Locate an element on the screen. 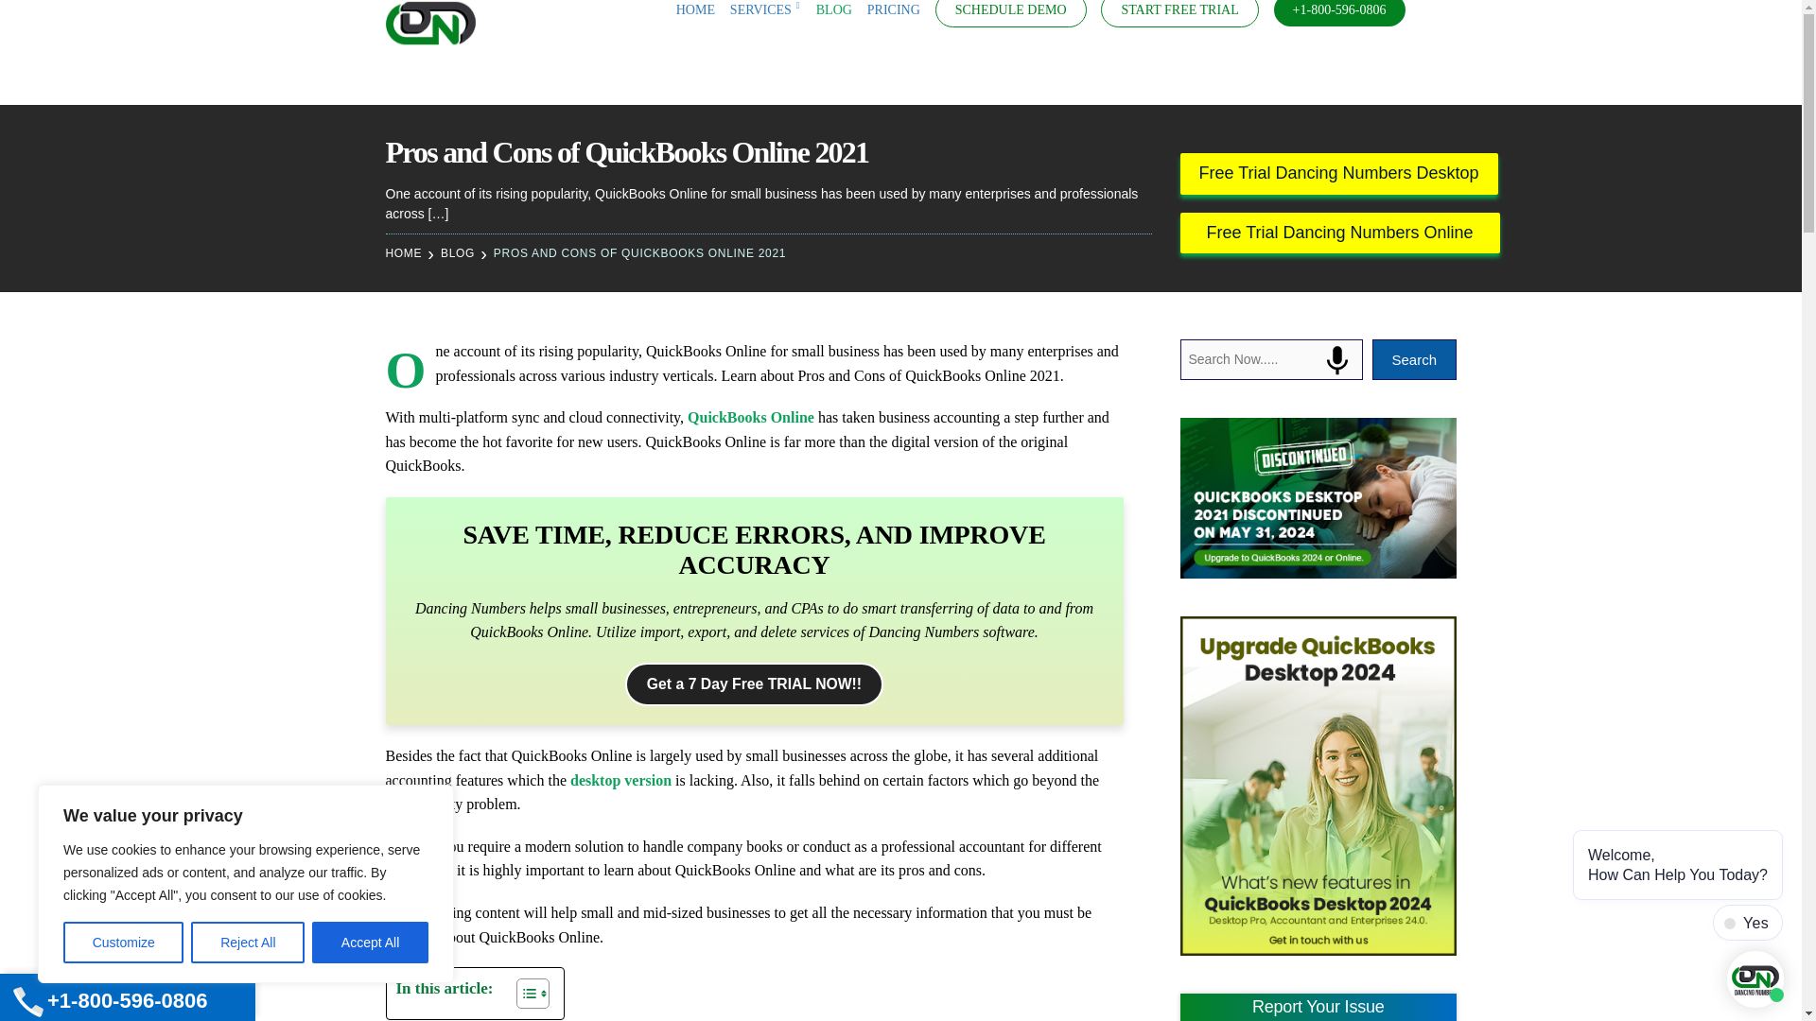 The image size is (1816, 1021). SERVICES is located at coordinates (764, 10).